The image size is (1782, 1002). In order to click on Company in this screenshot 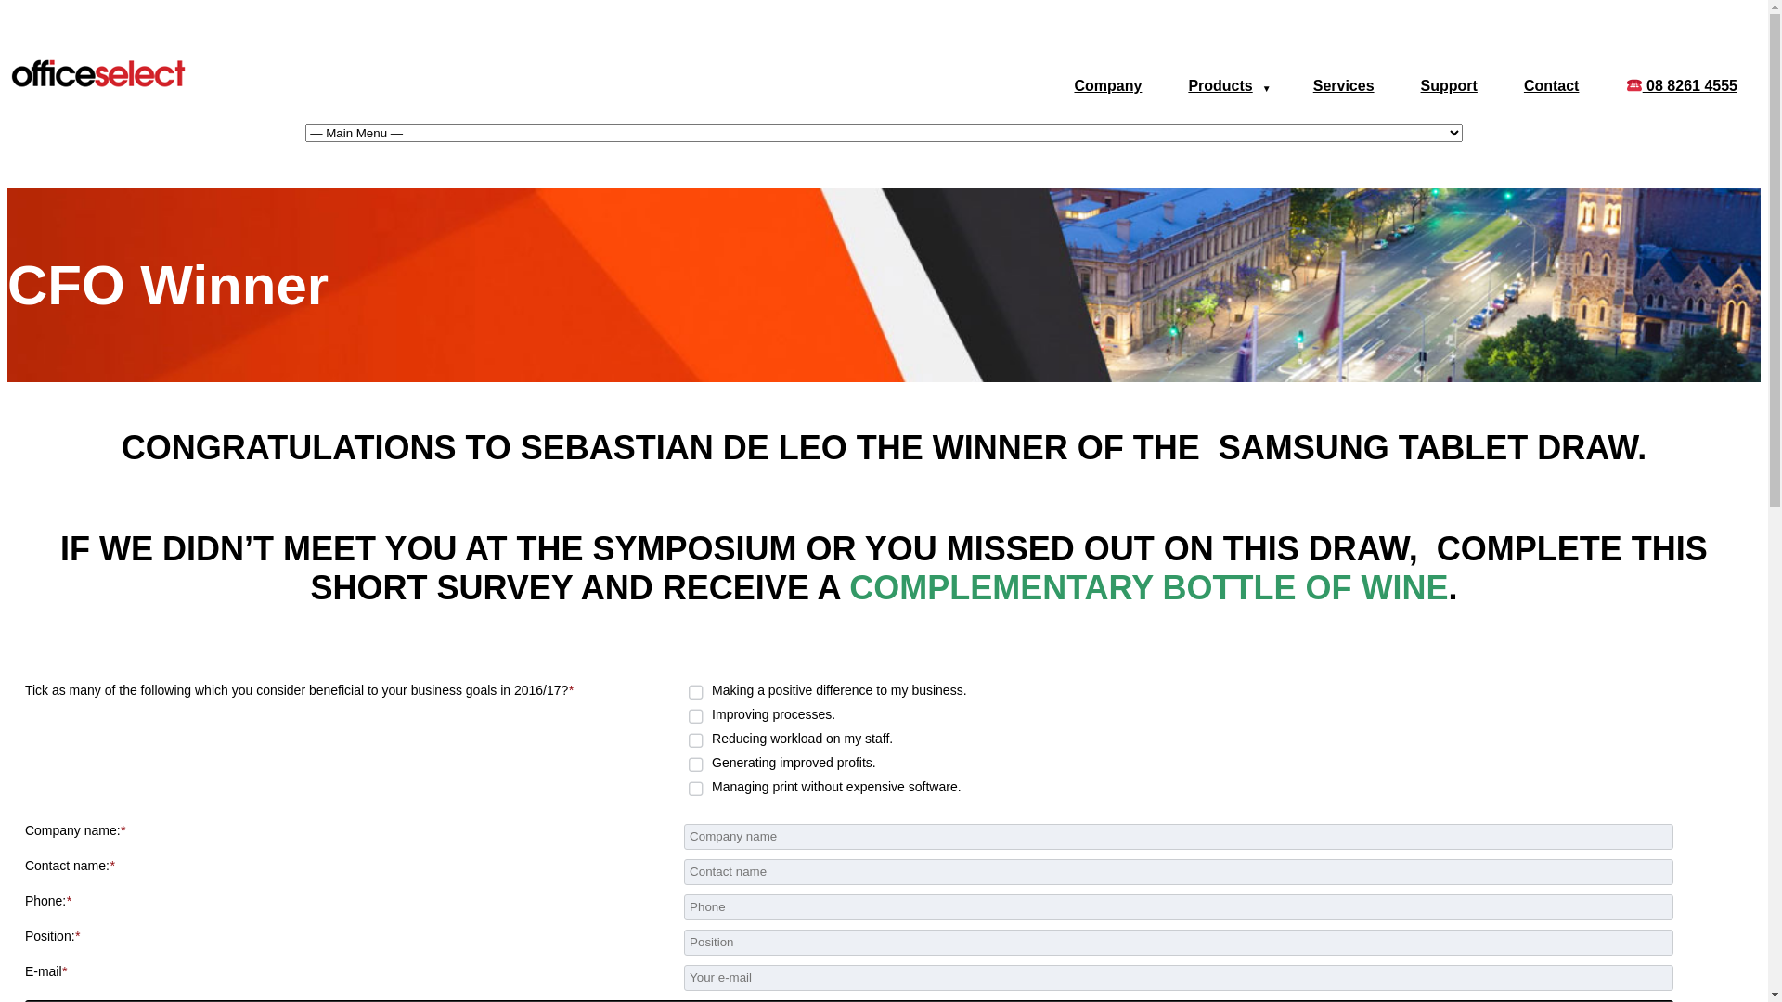, I will do `click(1108, 85)`.